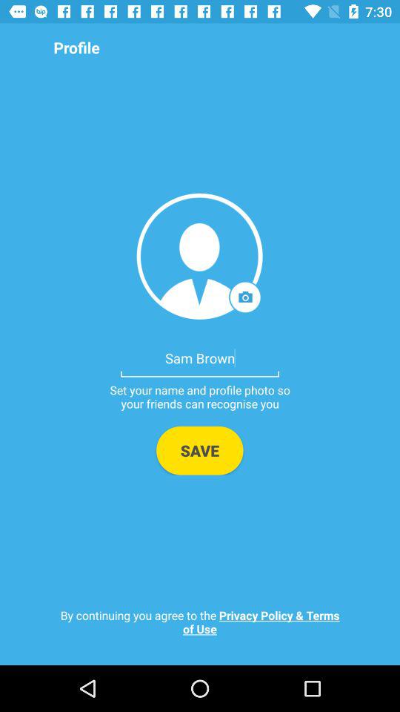 The image size is (400, 712). Describe the element at coordinates (200, 622) in the screenshot. I see `scroll until by continuing you` at that location.